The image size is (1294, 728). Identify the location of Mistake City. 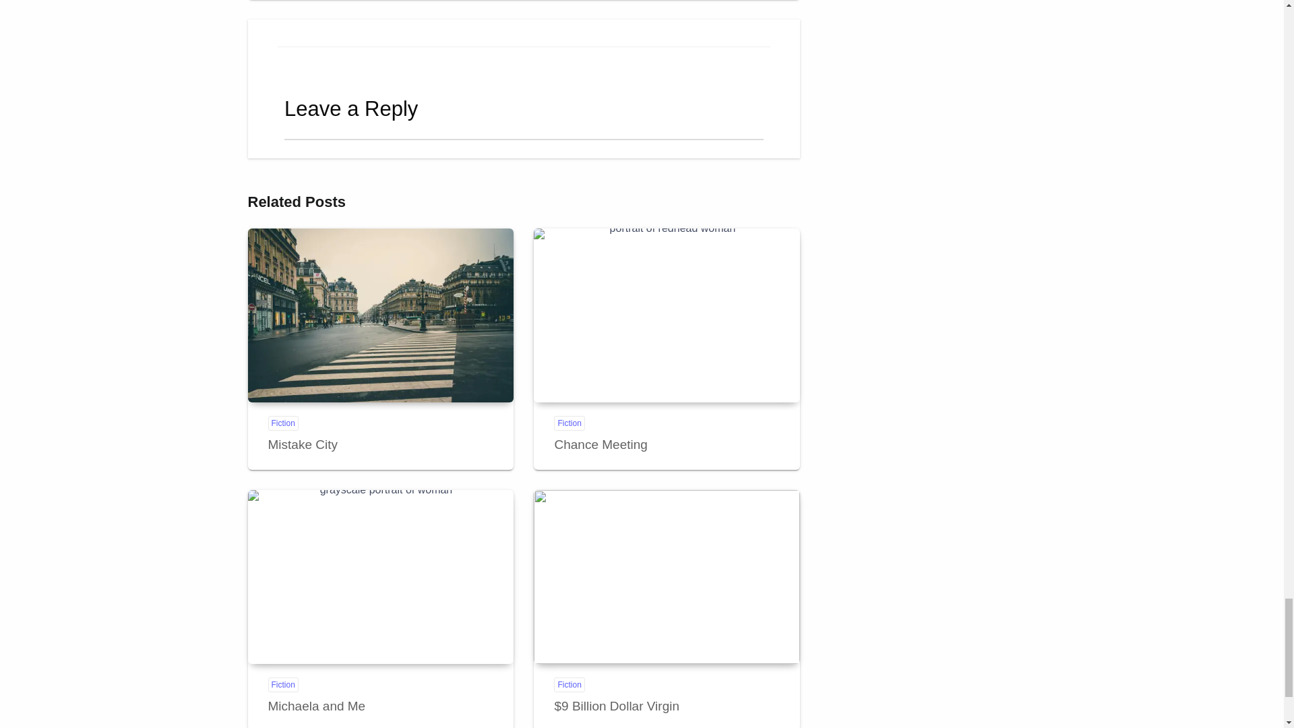
(303, 444).